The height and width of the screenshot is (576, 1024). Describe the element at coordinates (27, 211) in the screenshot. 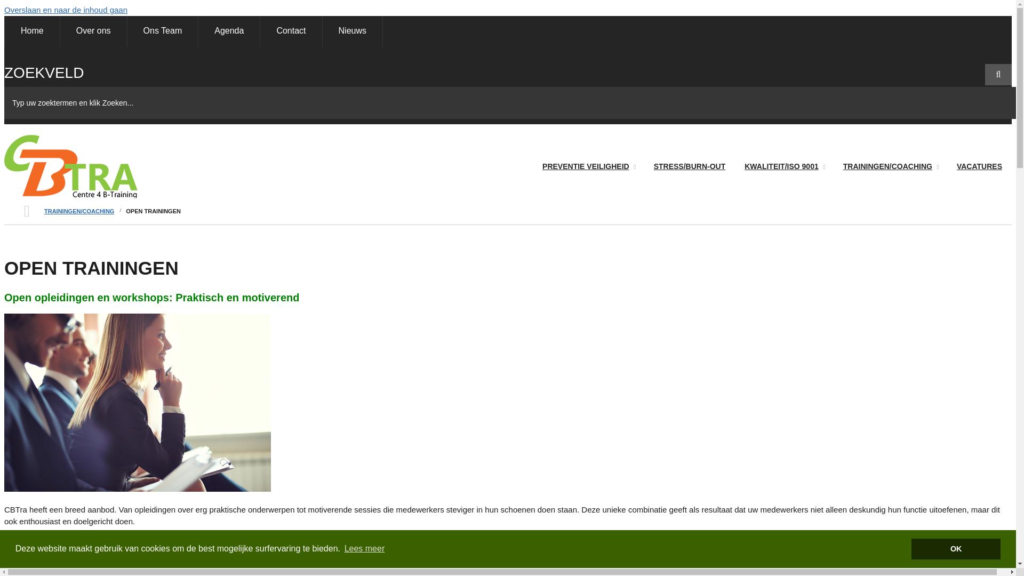

I see `HOME` at that location.